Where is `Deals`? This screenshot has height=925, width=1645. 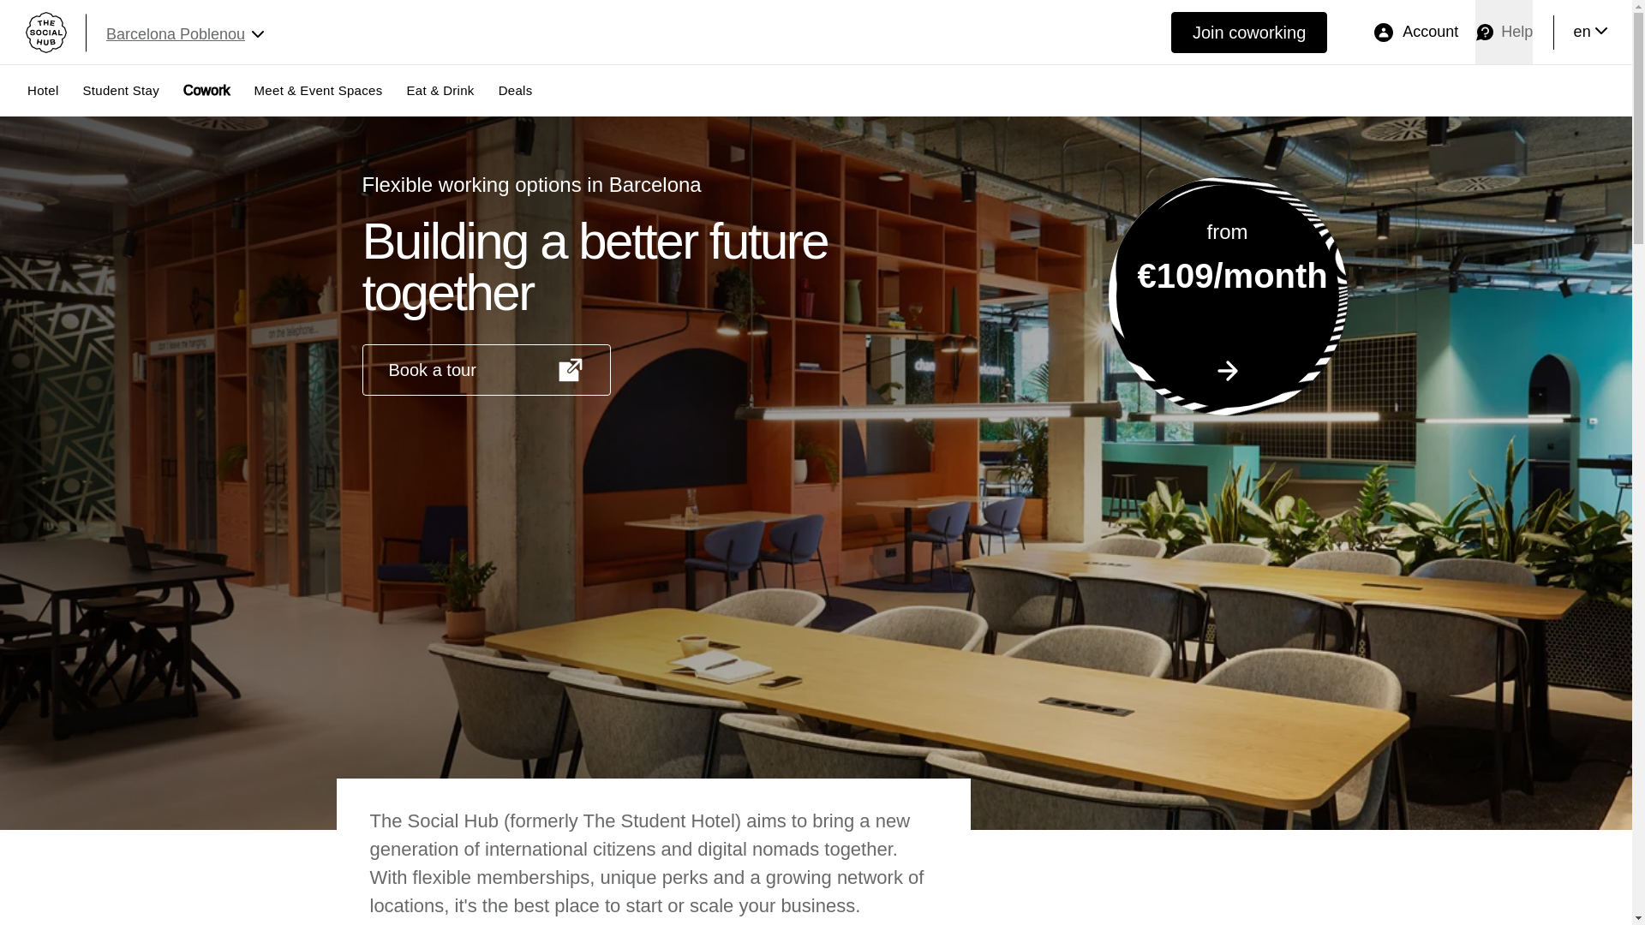 Deals is located at coordinates (1592, 31).